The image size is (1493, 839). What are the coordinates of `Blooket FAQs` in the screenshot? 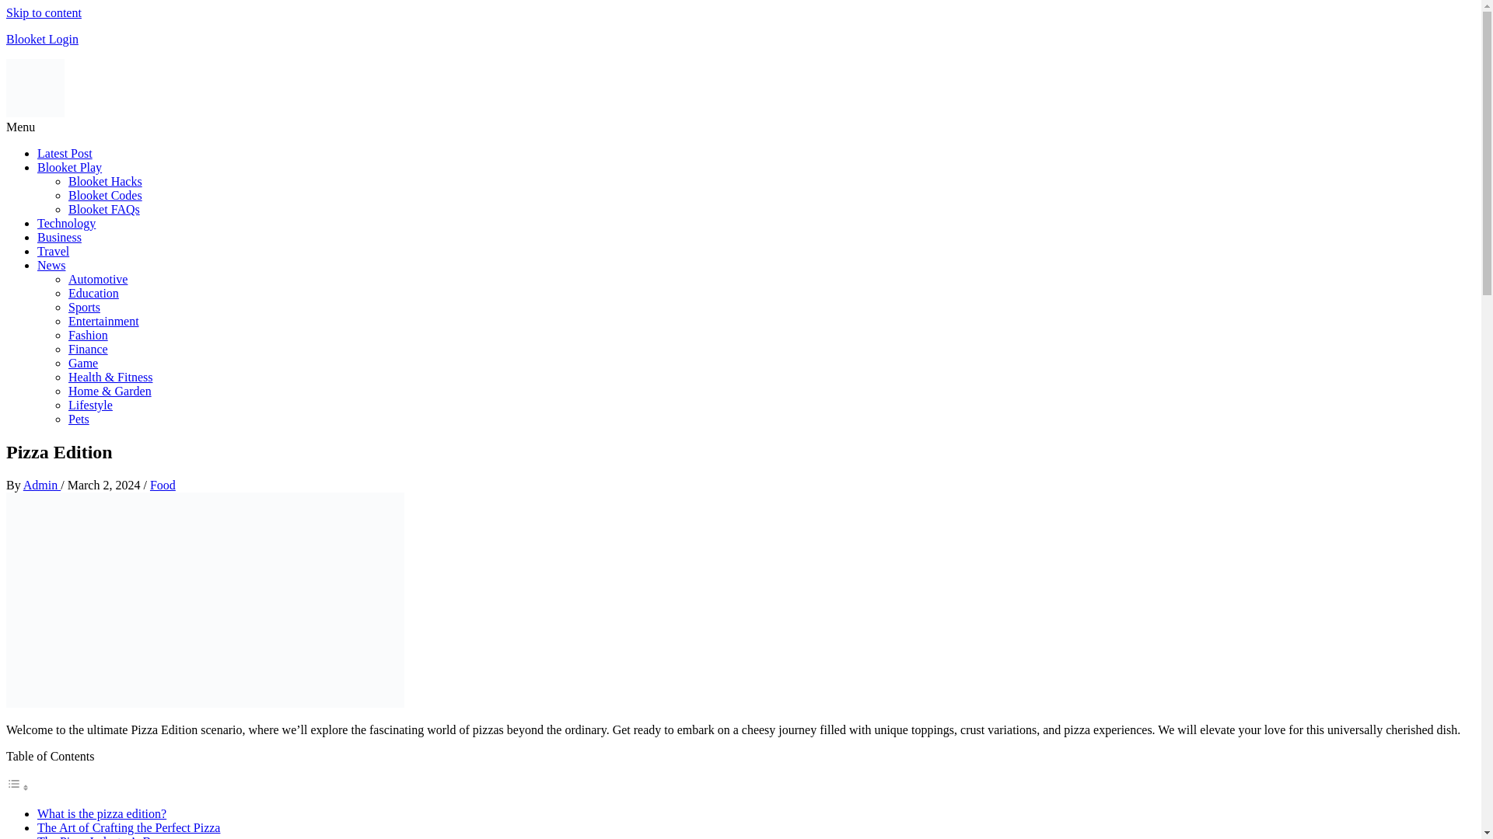 It's located at (104, 209).